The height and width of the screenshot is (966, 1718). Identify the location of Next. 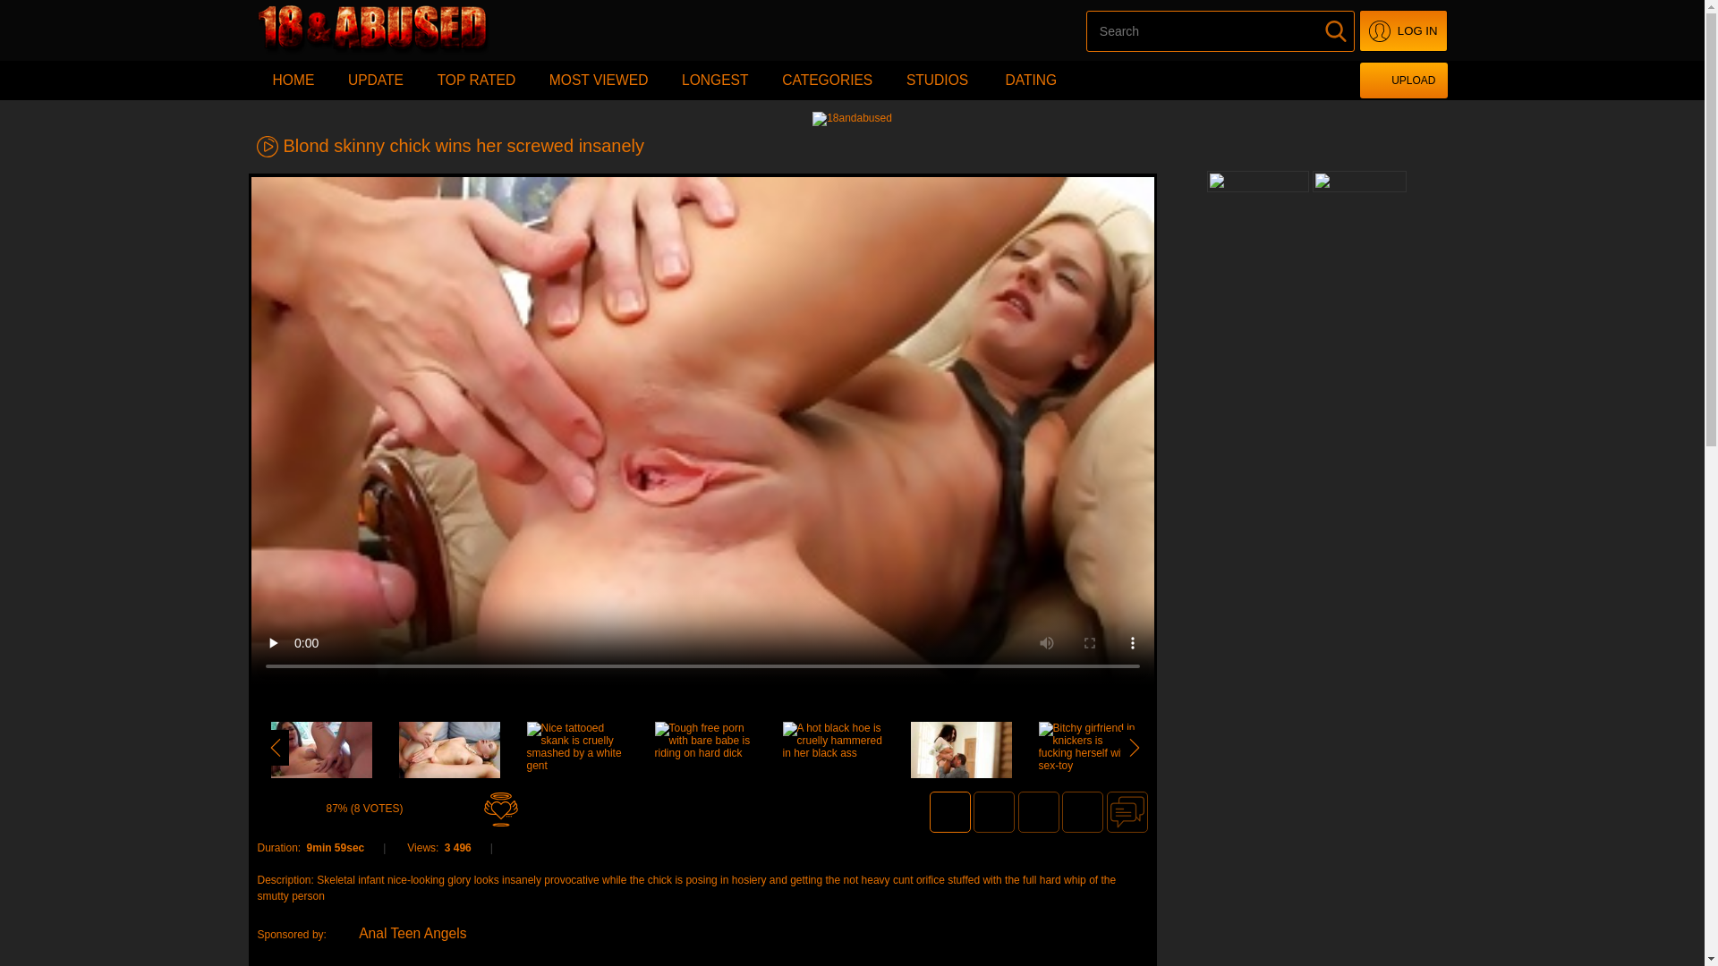
(1134, 748).